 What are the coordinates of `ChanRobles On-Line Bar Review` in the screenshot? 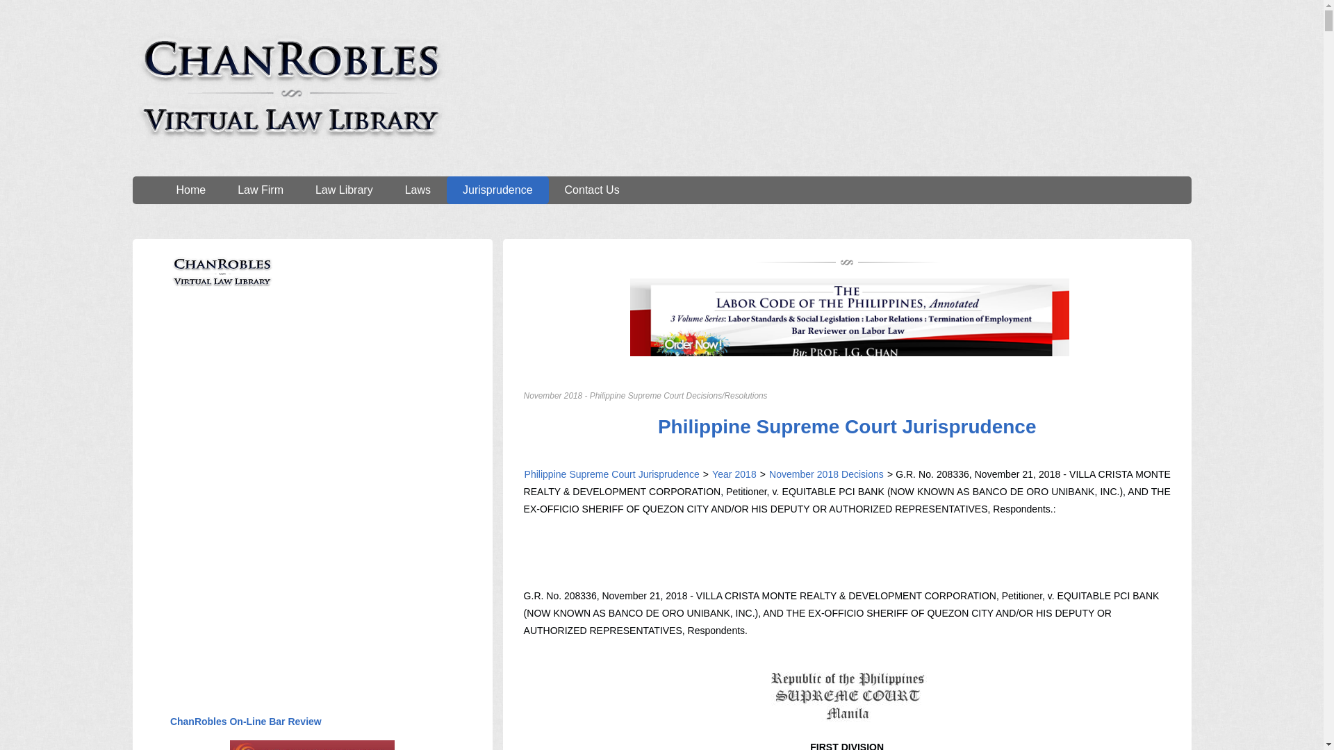 It's located at (246, 721).